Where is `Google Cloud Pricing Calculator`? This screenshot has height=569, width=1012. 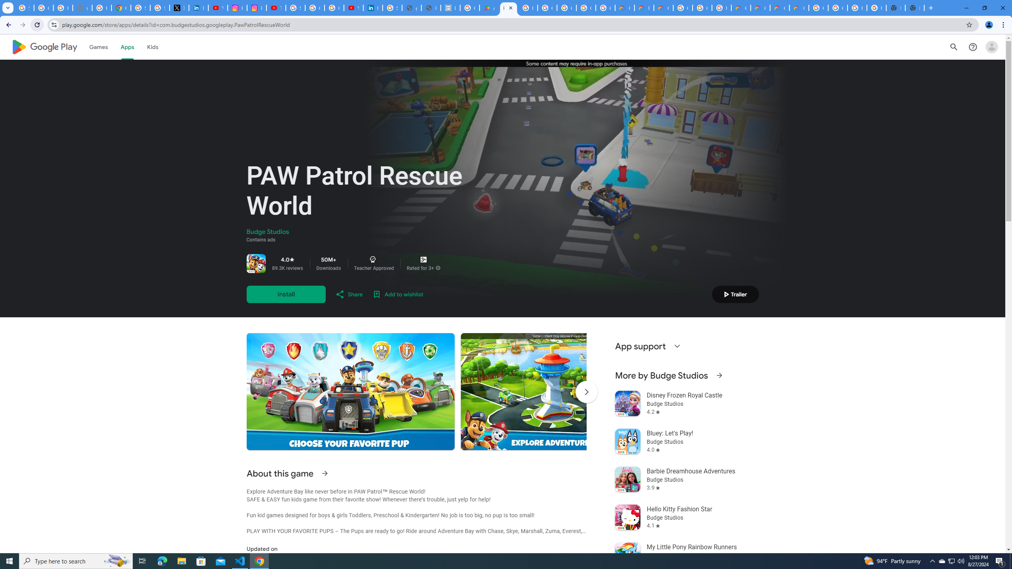 Google Cloud Pricing Calculator is located at coordinates (760, 8).